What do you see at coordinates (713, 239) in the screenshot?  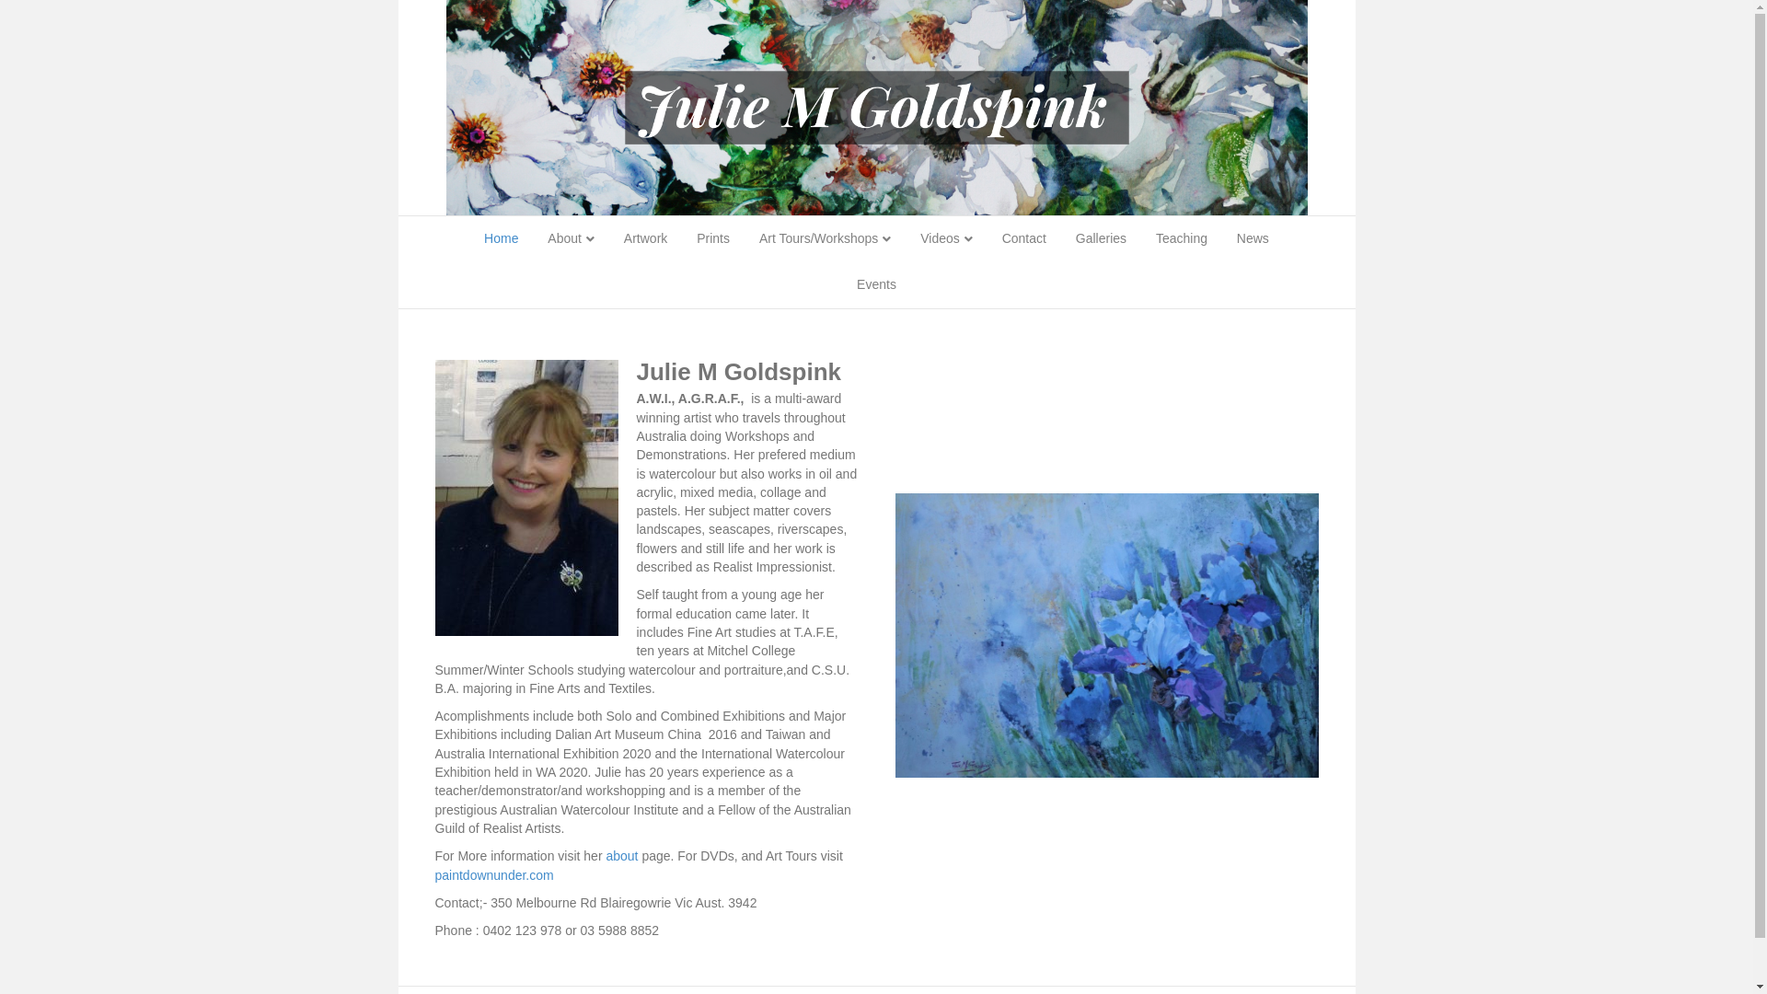 I see `Prints` at bounding box center [713, 239].